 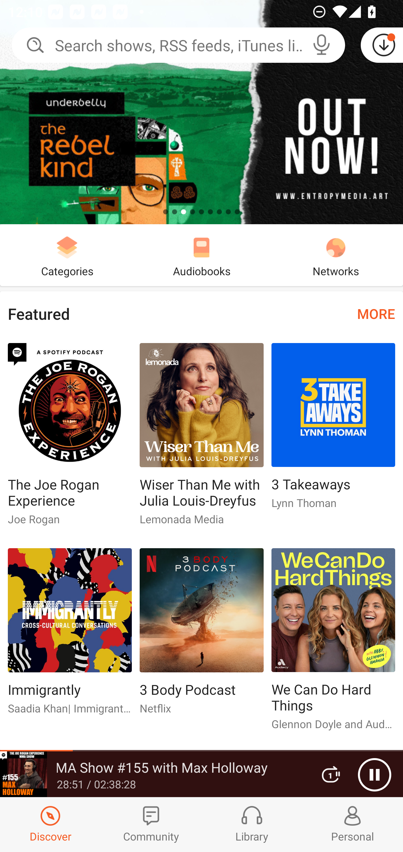 I want to click on Profiles and Settings Personal, so click(x=353, y=825).